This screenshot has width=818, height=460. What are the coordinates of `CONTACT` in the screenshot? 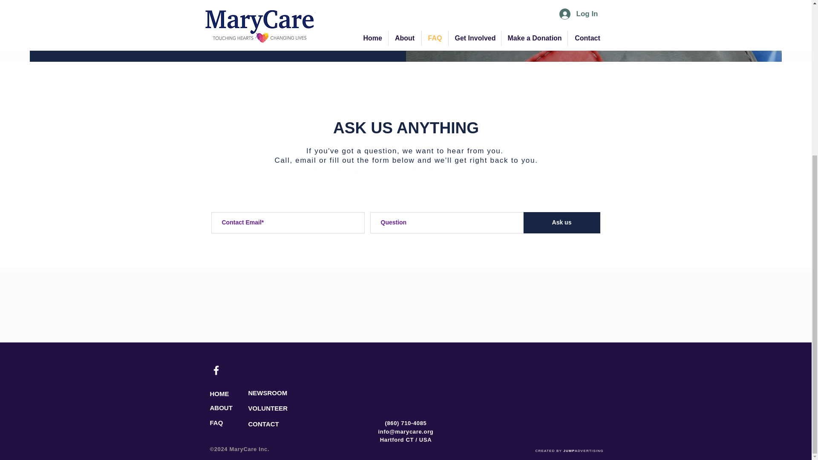 It's located at (278, 423).